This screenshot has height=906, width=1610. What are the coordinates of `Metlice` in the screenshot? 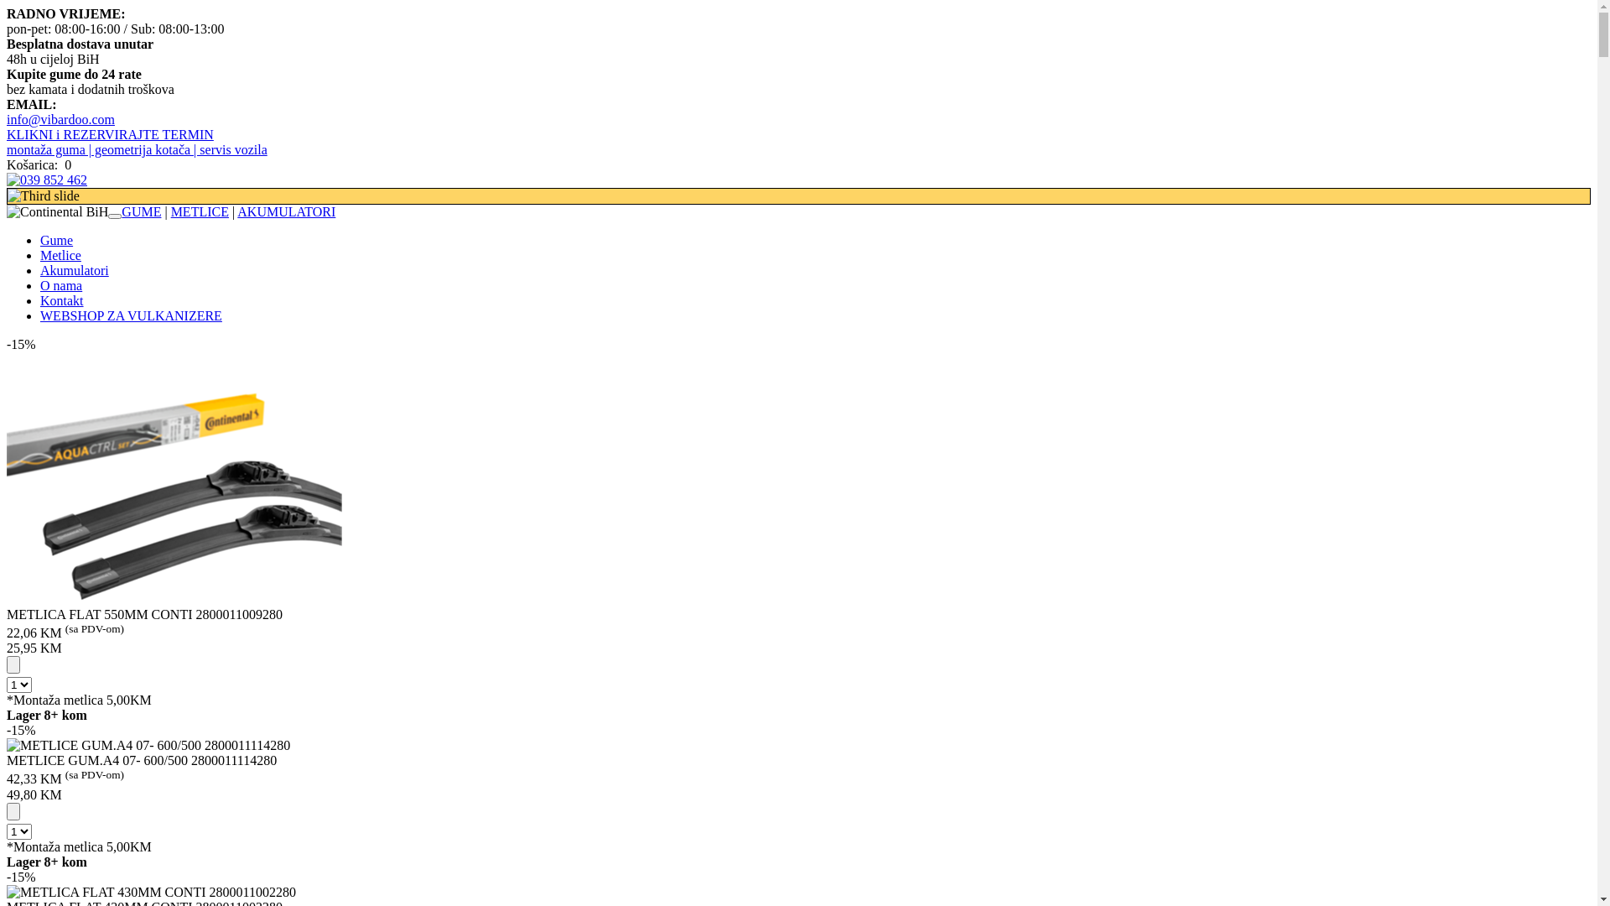 It's located at (60, 255).